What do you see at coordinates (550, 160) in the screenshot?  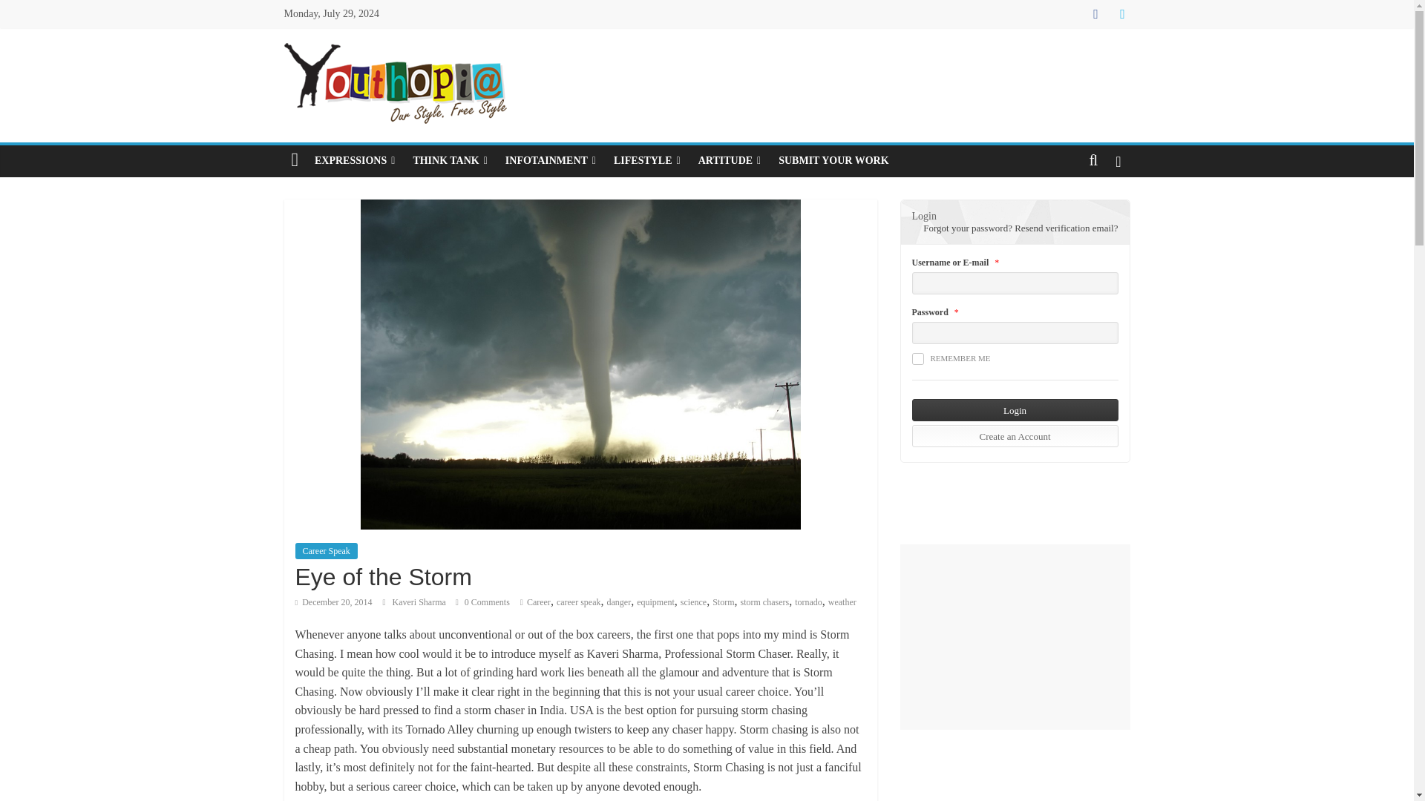 I see `INFOTAINMENT` at bounding box center [550, 160].